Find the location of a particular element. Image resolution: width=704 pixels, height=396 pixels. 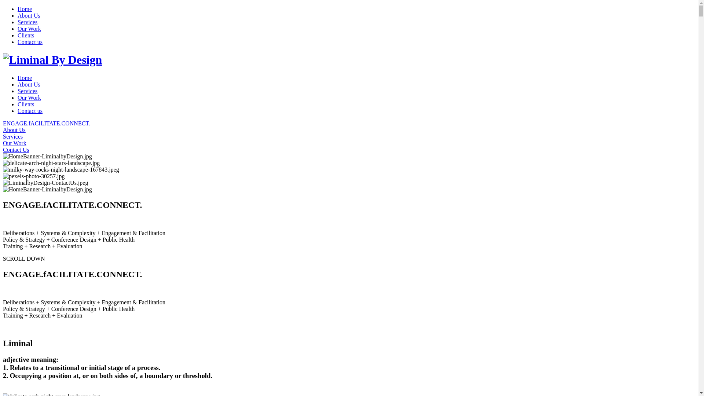

Services is located at coordinates (27, 22).